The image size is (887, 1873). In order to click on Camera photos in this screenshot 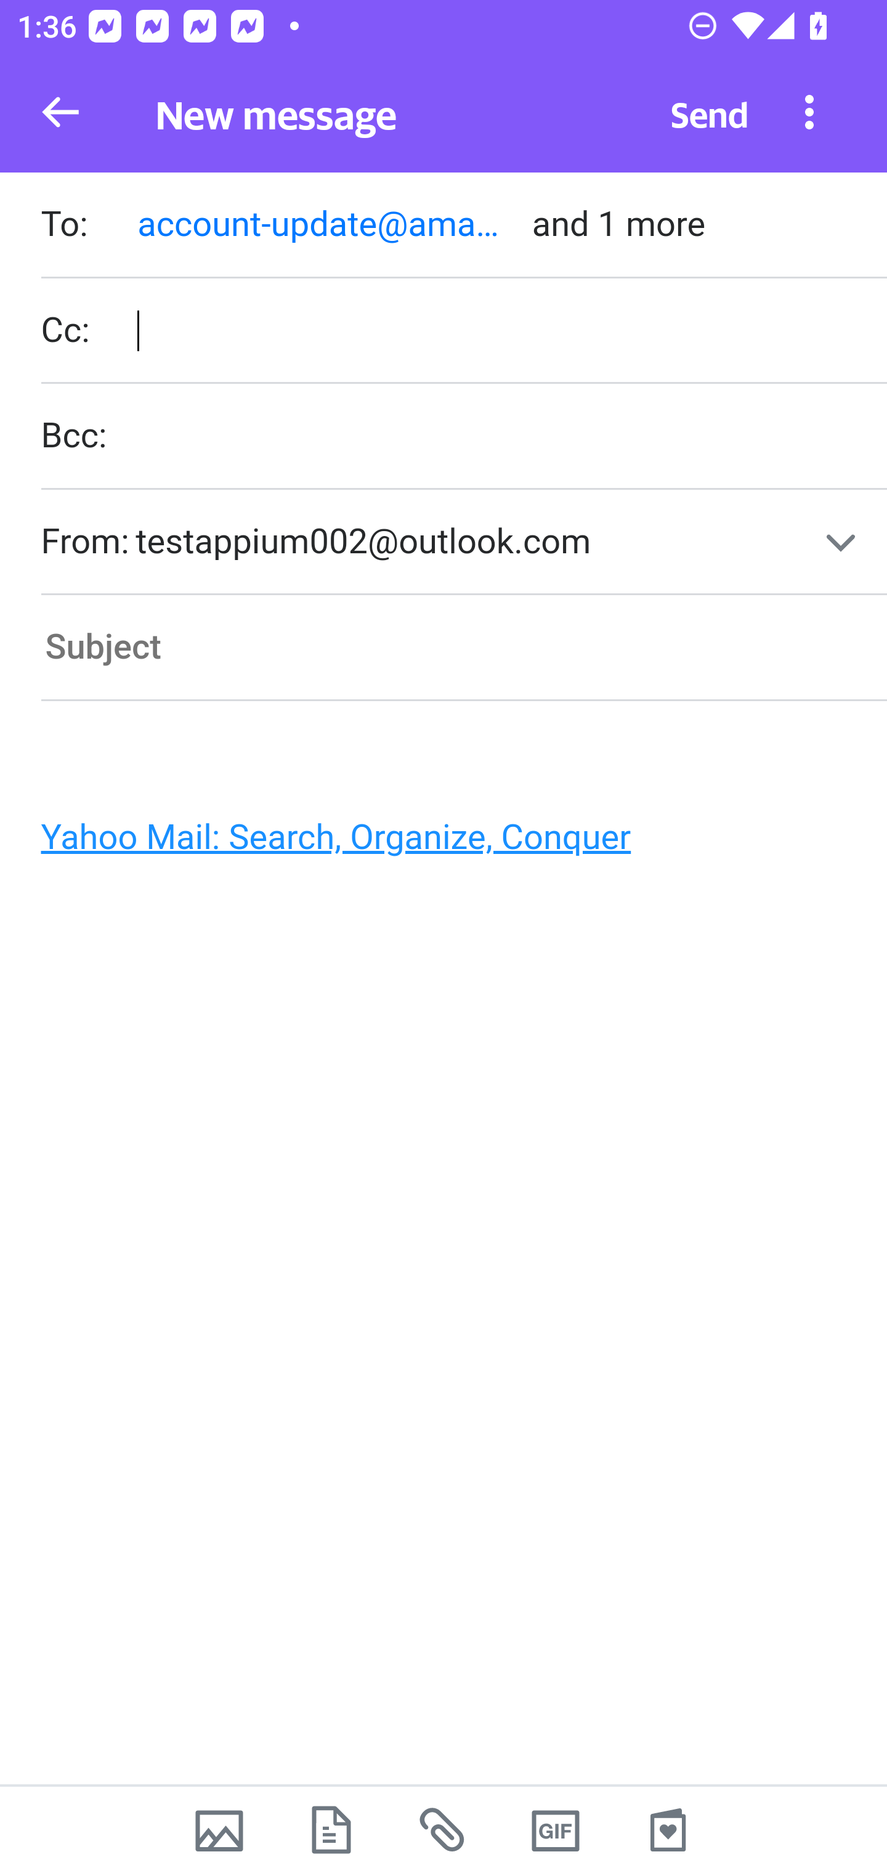, I will do `click(219, 1830)`.